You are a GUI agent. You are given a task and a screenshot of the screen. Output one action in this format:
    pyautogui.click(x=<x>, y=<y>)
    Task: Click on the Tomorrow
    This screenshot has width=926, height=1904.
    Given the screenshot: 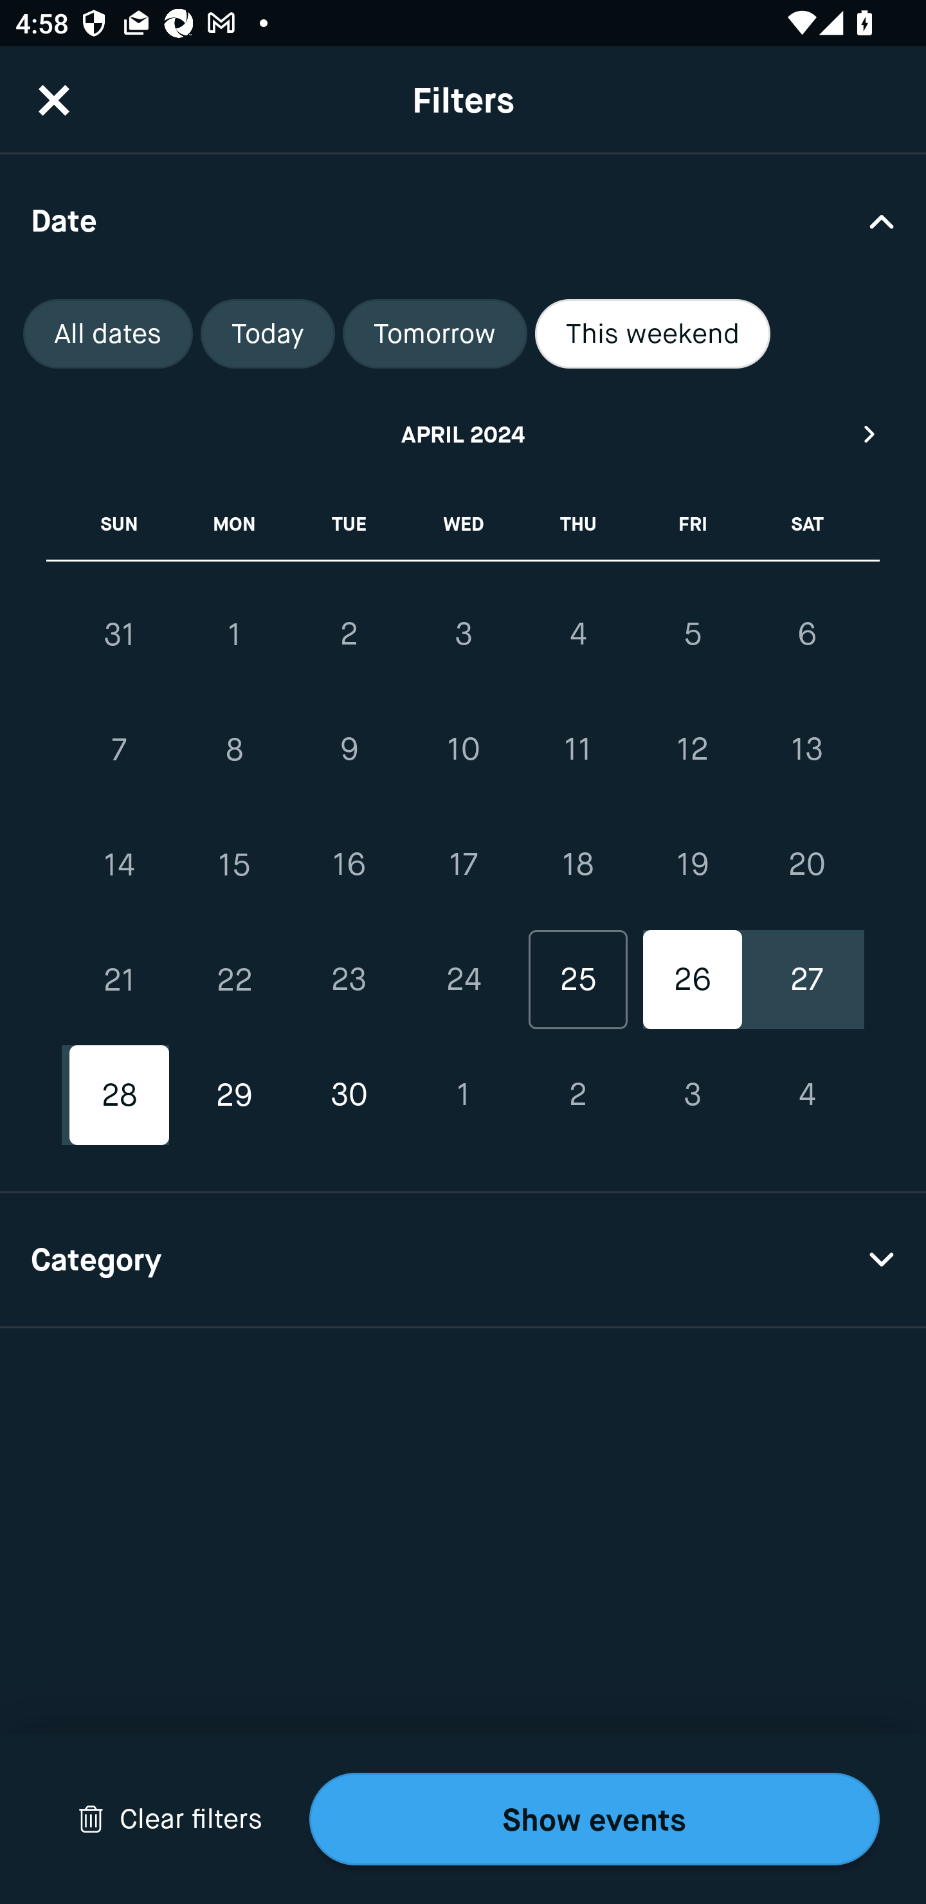 What is the action you would take?
    pyautogui.click(x=435, y=334)
    